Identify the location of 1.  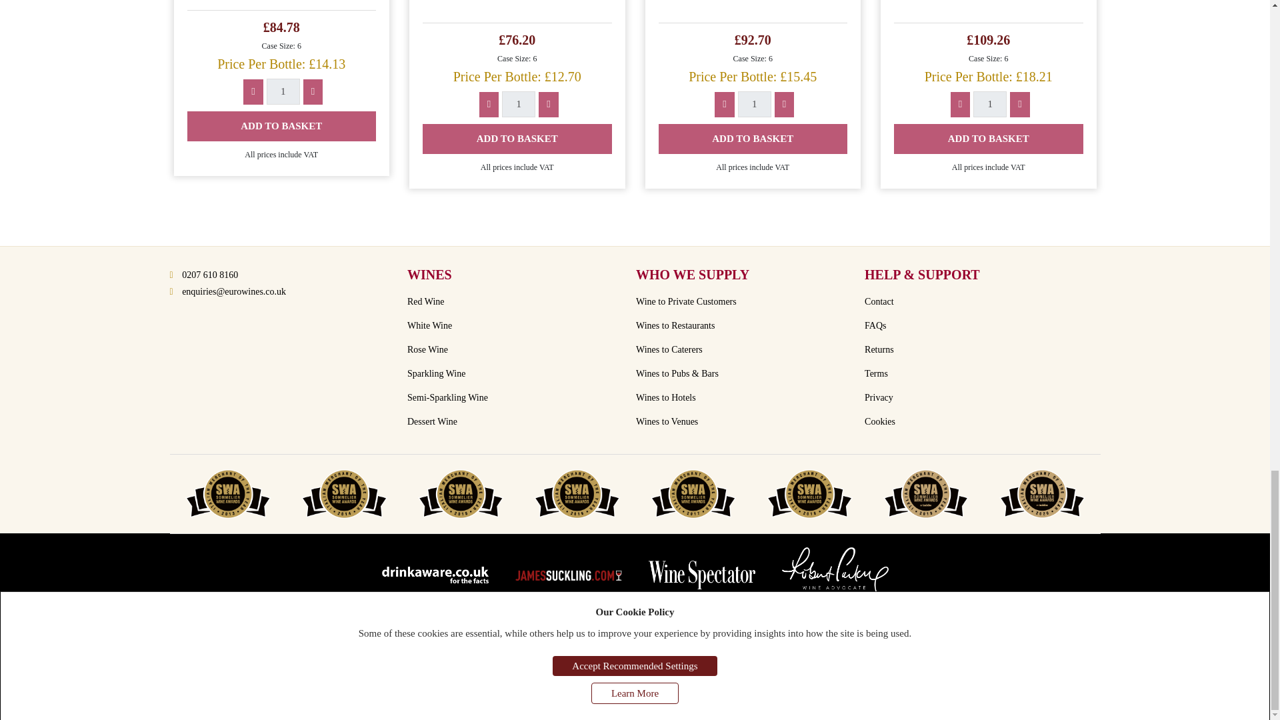
(283, 91).